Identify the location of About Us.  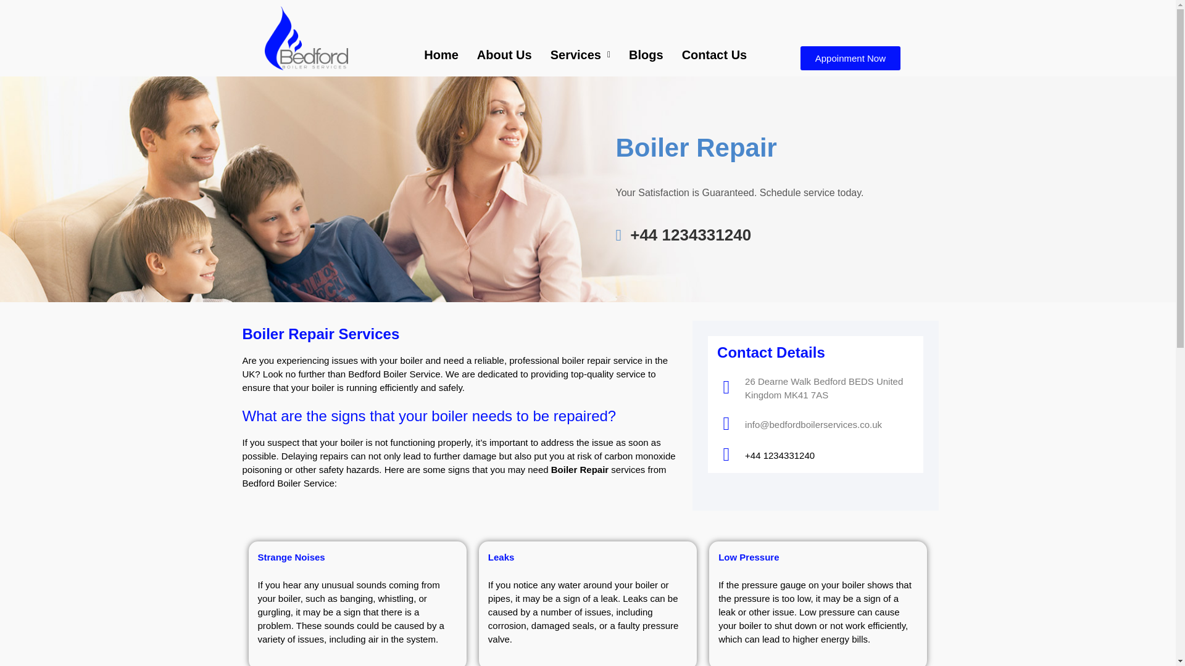
(505, 54).